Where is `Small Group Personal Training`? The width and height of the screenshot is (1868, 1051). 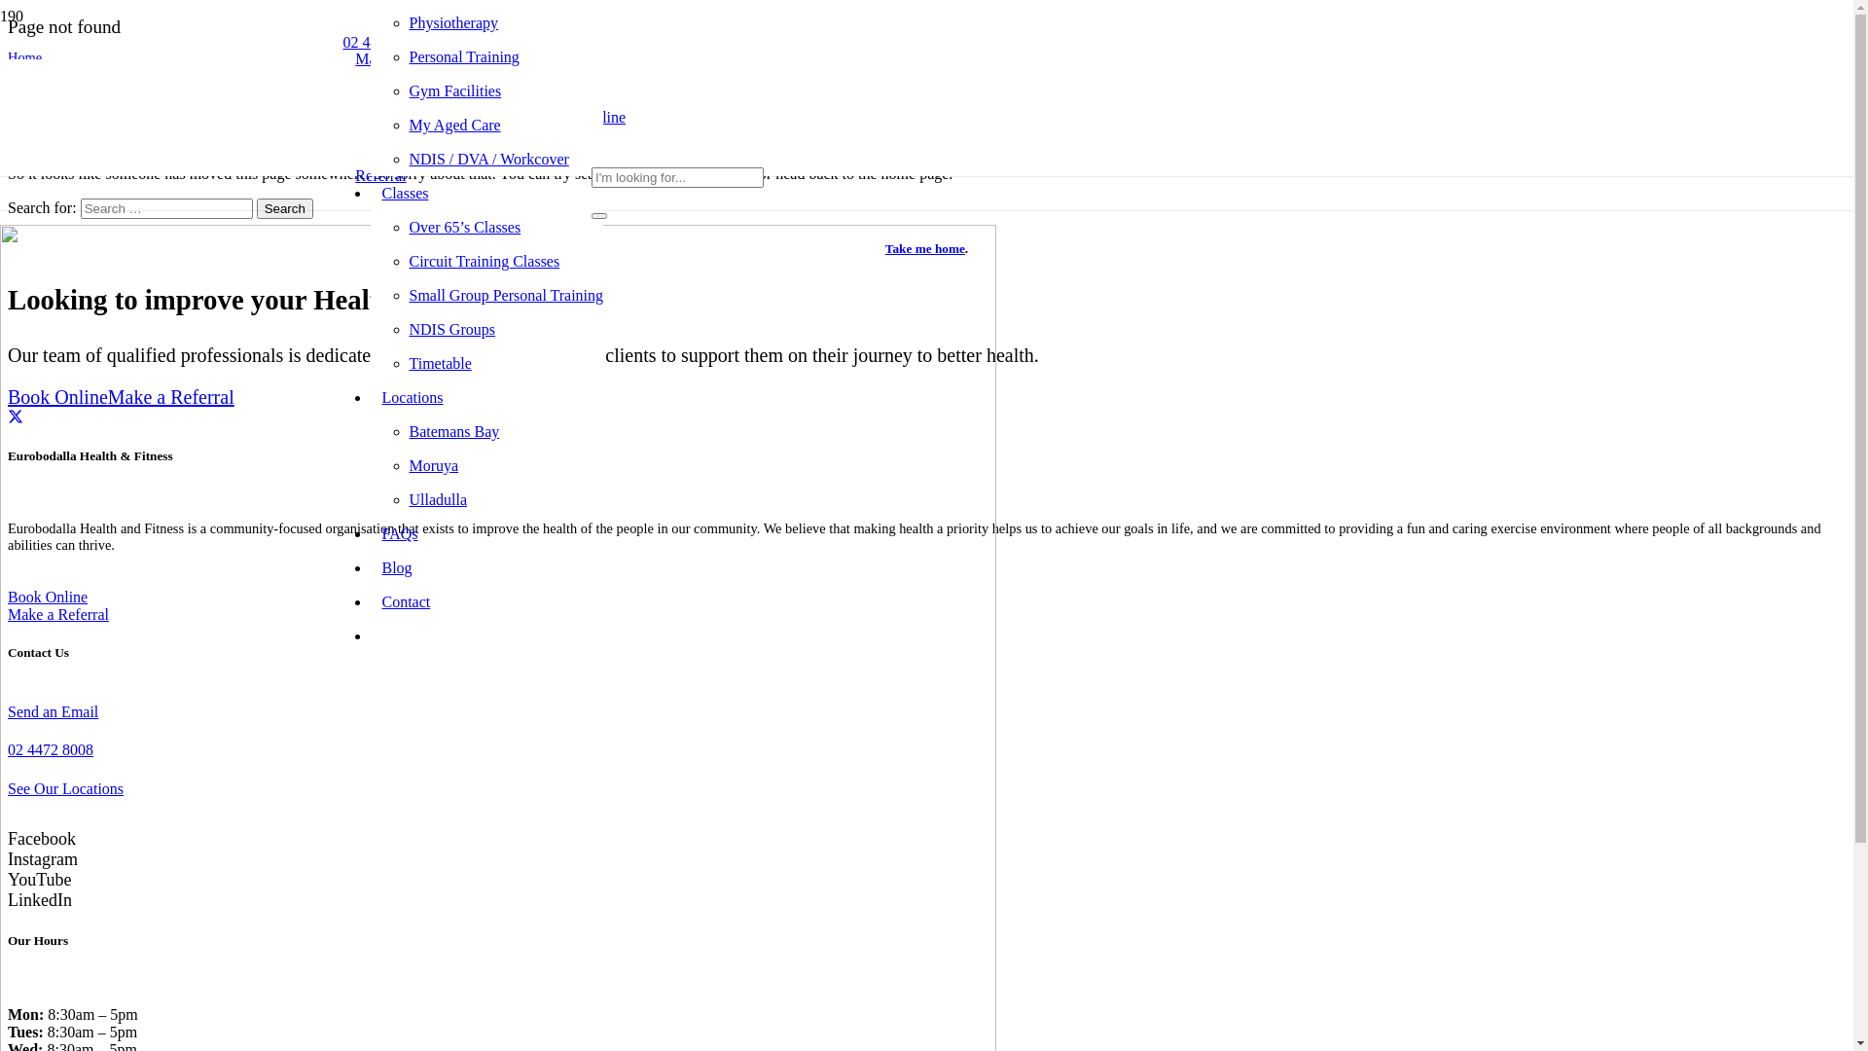 Small Group Personal Training is located at coordinates (506, 295).